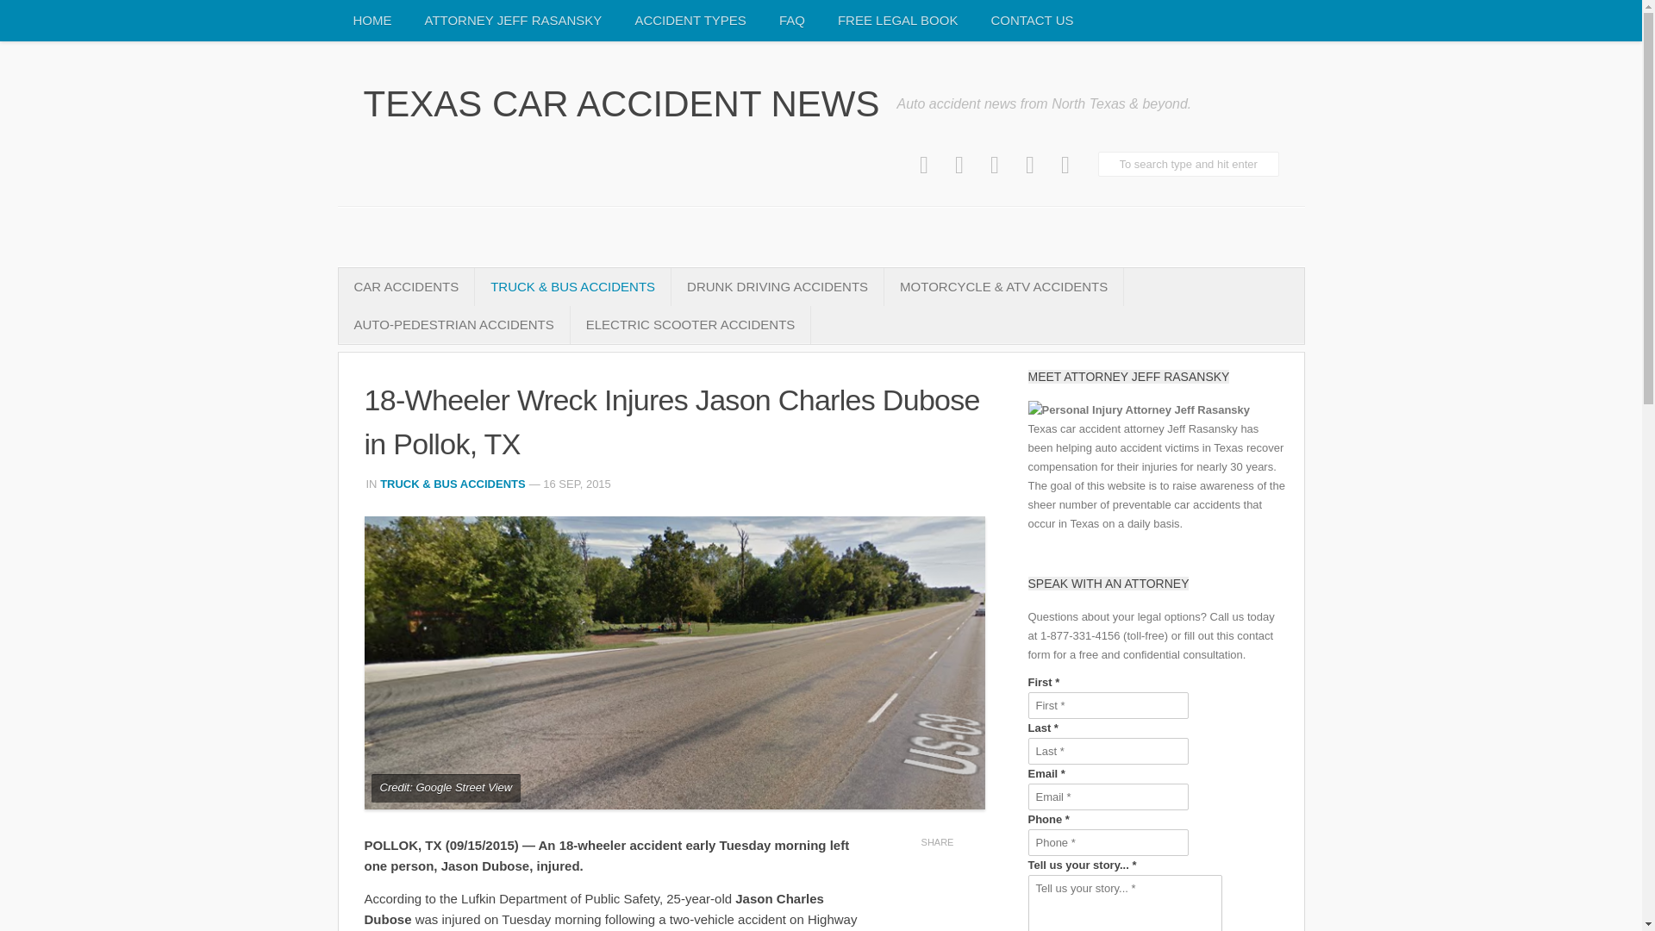  What do you see at coordinates (1065, 166) in the screenshot?
I see `Feed` at bounding box center [1065, 166].